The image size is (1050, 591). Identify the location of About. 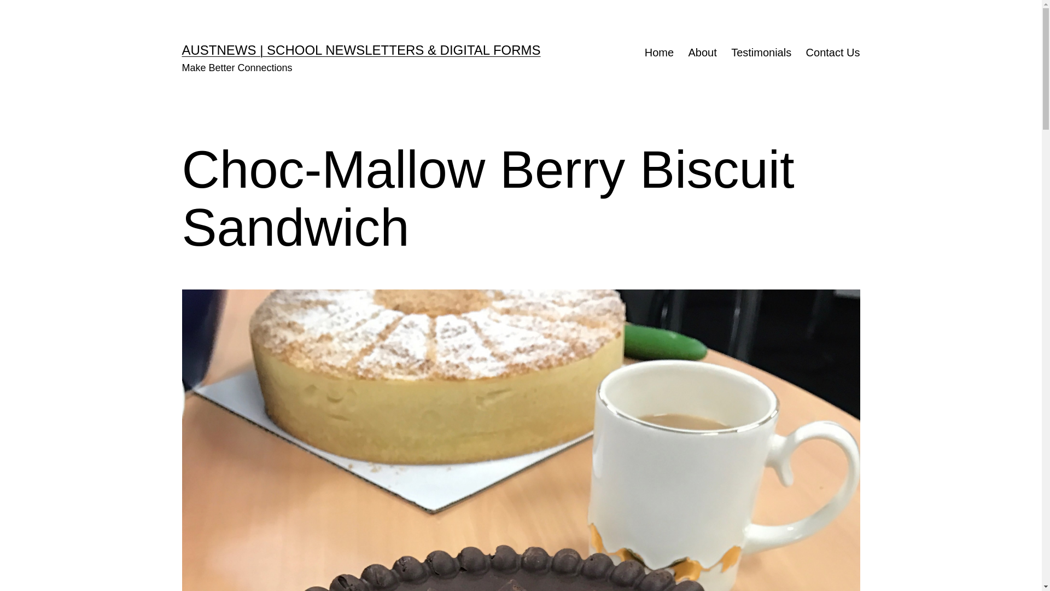
(702, 53).